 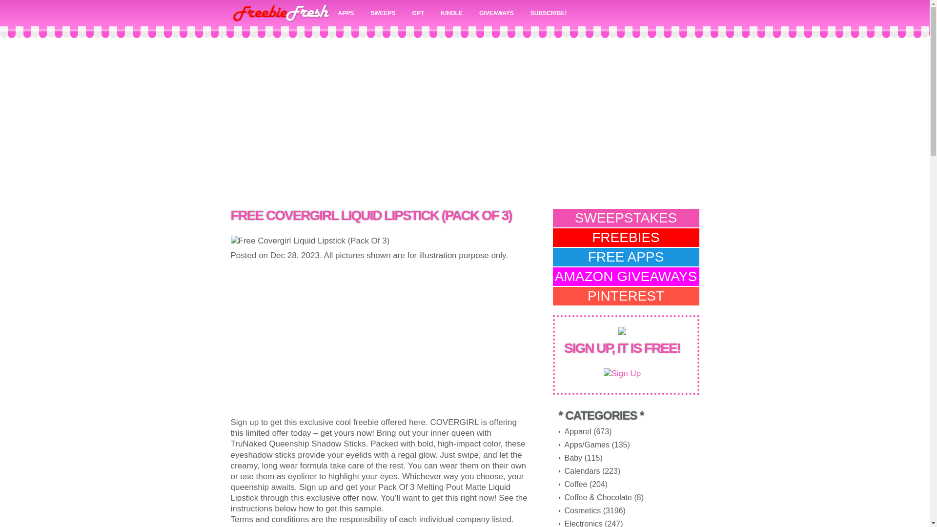 I want to click on View all posts in Apparel, so click(x=577, y=431).